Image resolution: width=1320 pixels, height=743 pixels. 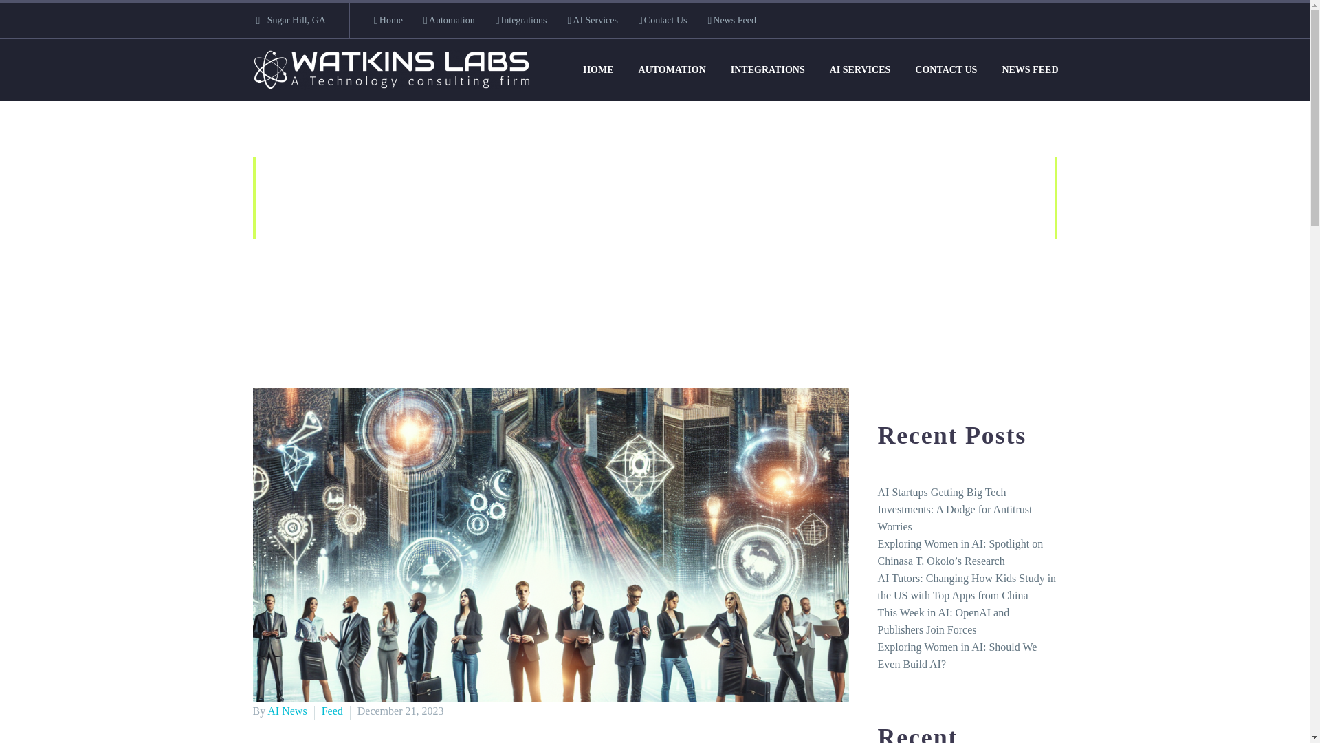 I want to click on AI News, so click(x=287, y=711).